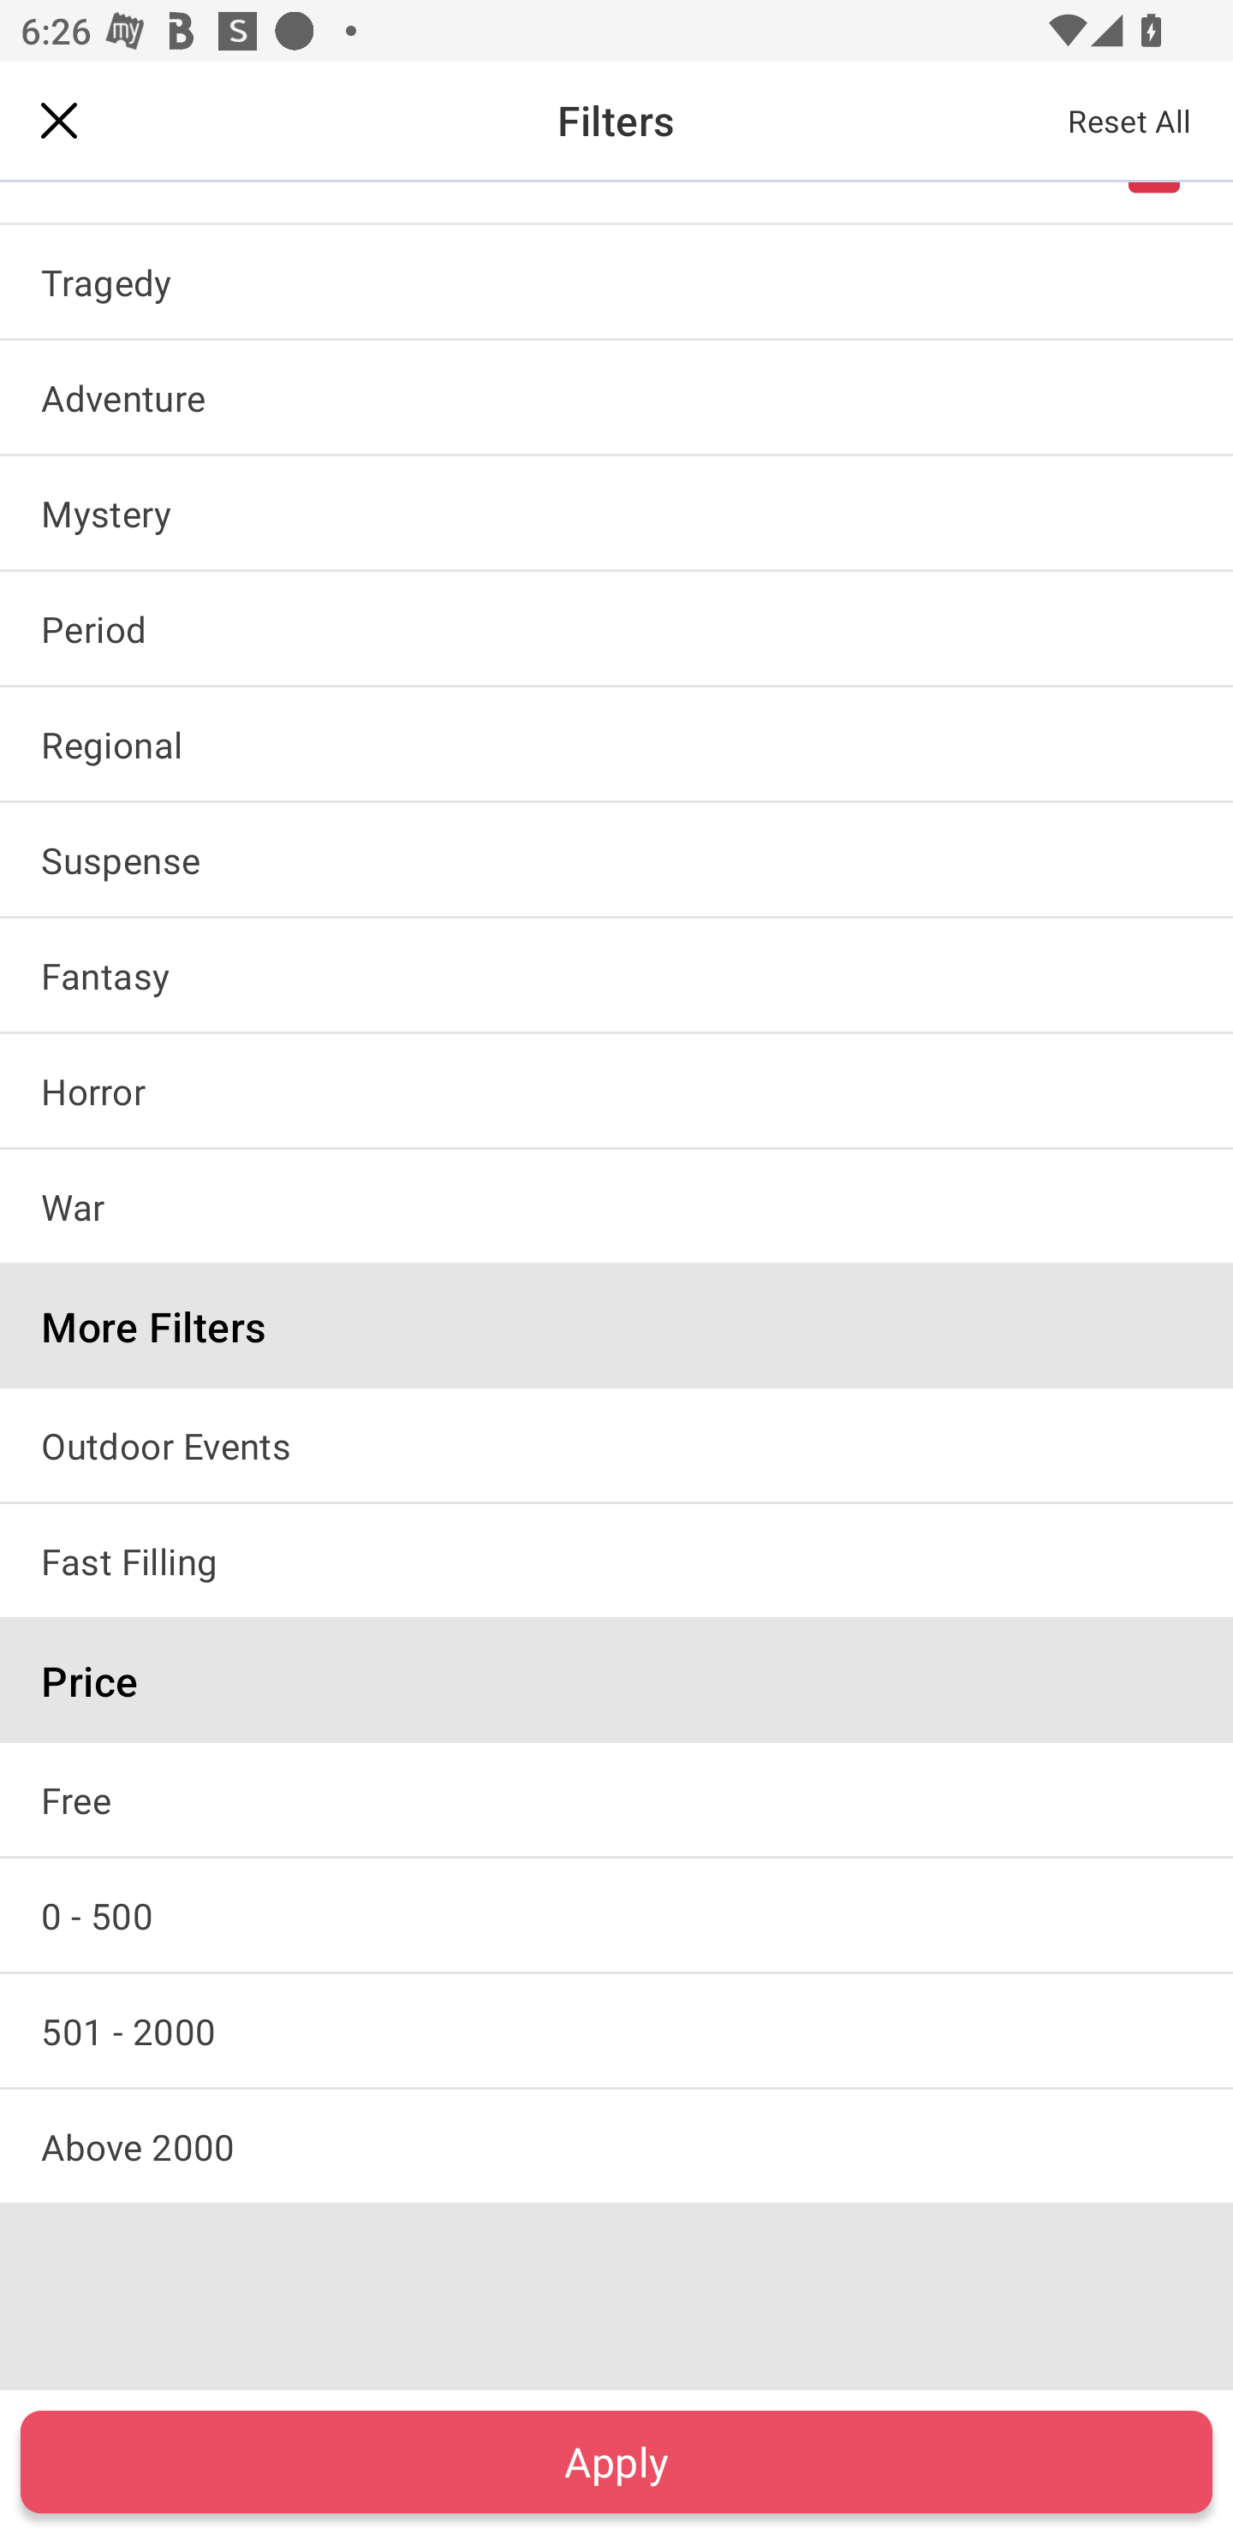  I want to click on Outdoor Events, so click(616, 1445).